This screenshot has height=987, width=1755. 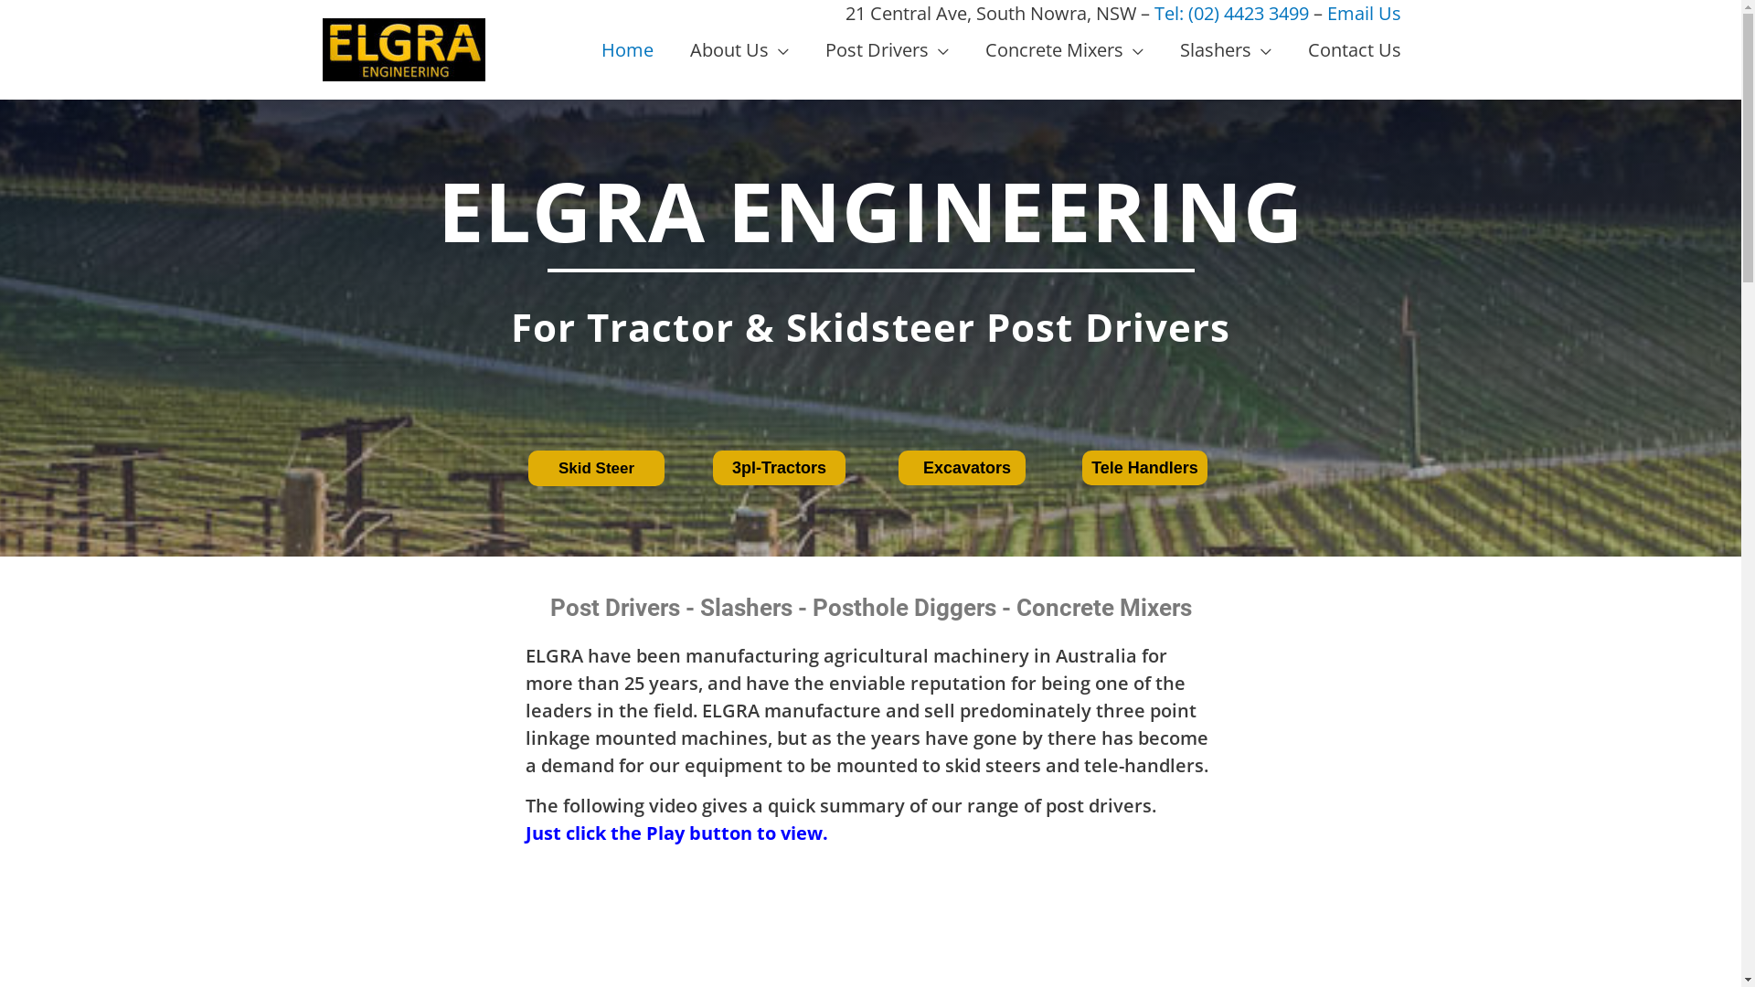 What do you see at coordinates (739, 49) in the screenshot?
I see `About Us` at bounding box center [739, 49].